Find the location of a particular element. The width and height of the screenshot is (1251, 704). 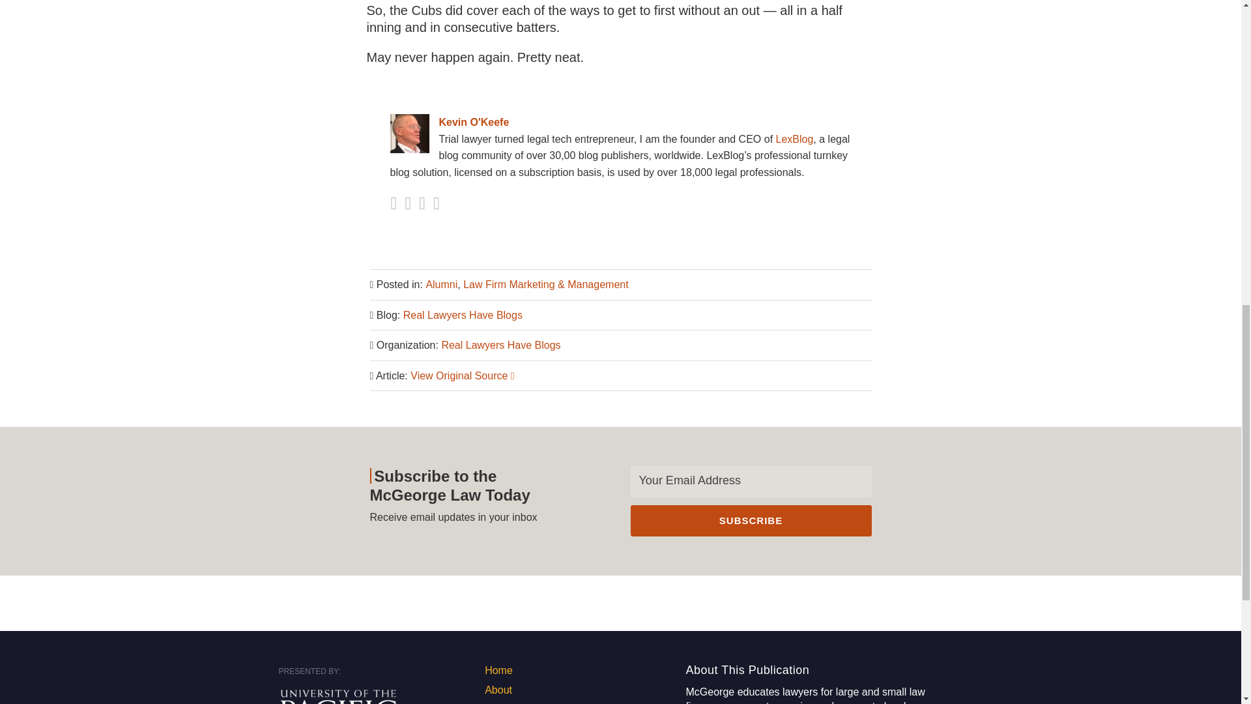

LexBlog is located at coordinates (795, 139).